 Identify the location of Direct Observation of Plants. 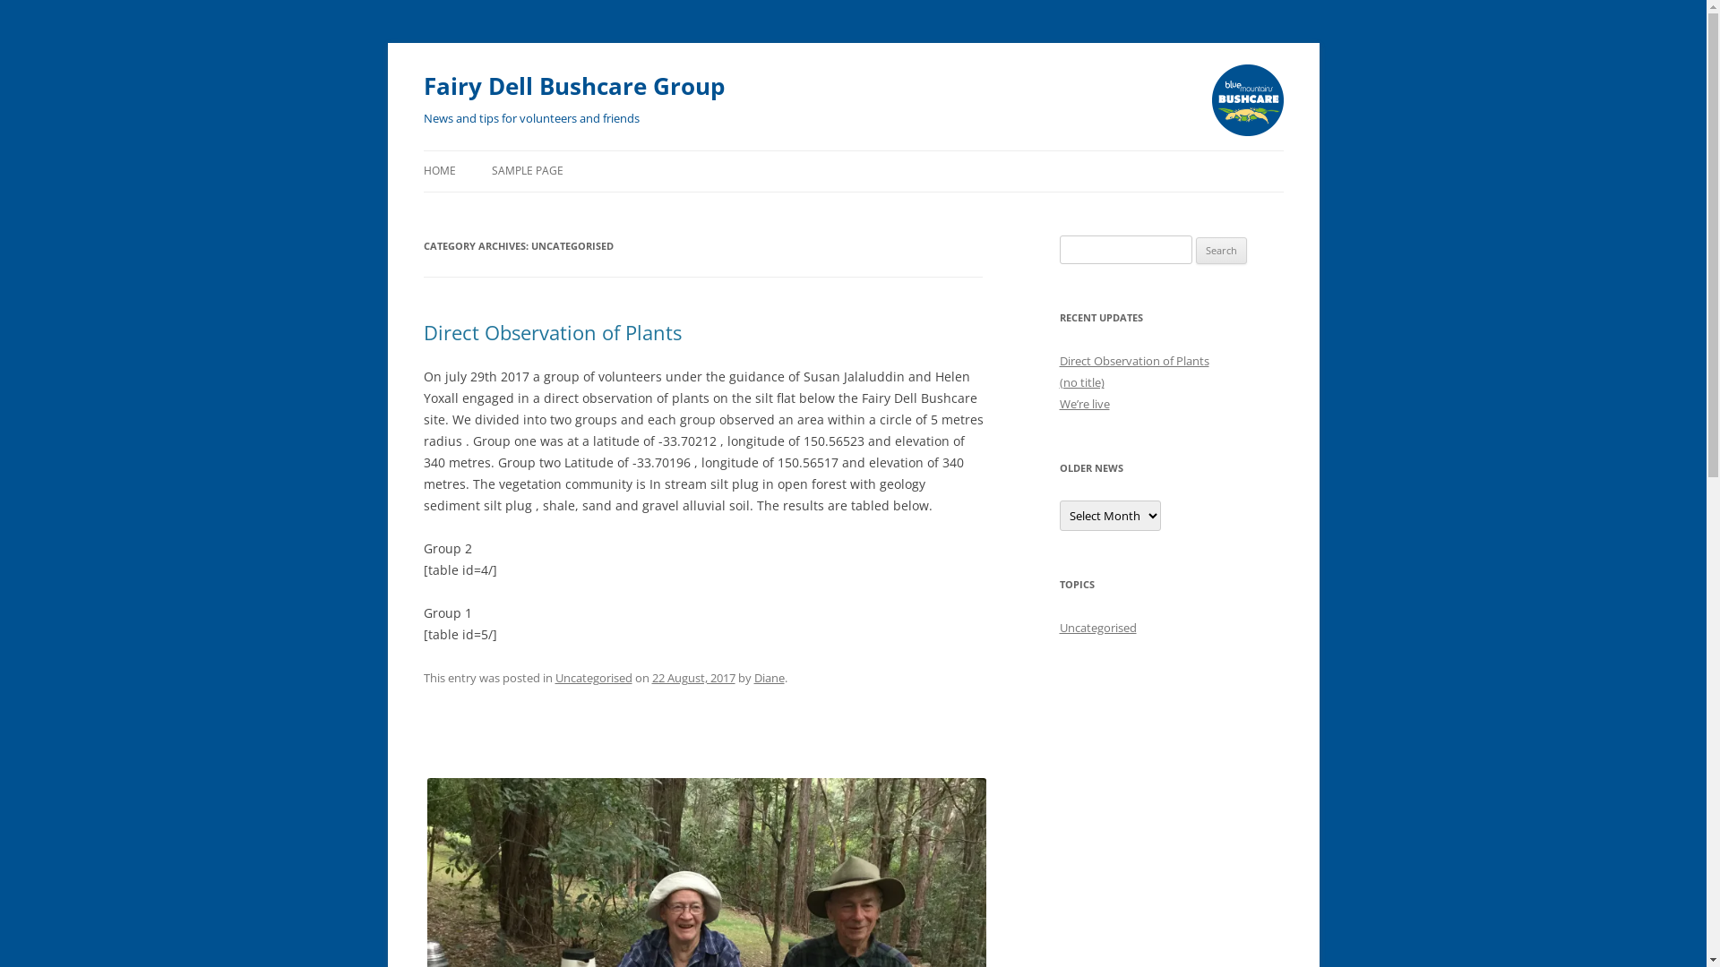
(552, 332).